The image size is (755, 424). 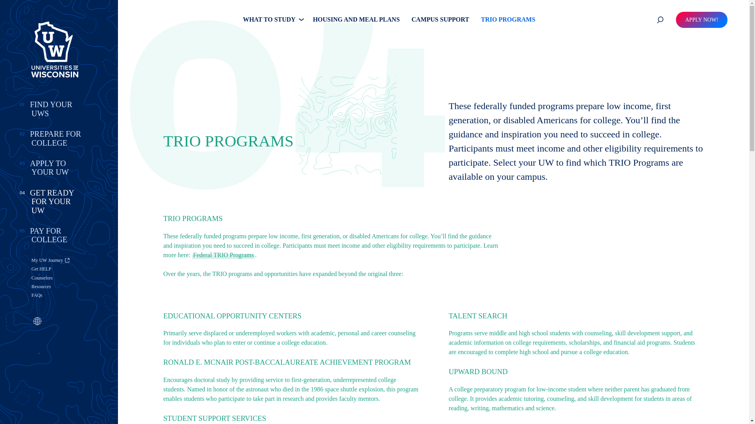 I want to click on CAMPUS SUPPORT, so click(x=440, y=20).